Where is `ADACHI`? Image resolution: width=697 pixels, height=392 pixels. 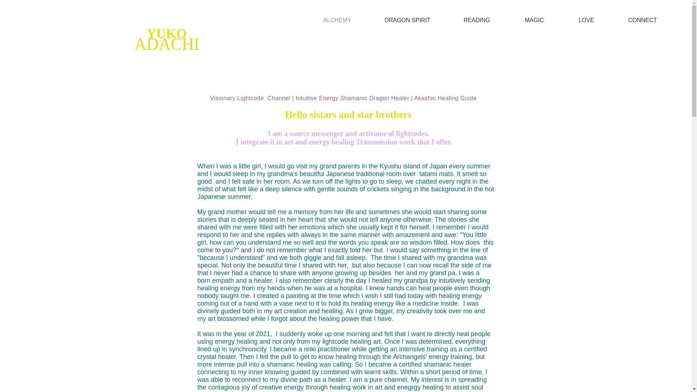 ADACHI is located at coordinates (167, 44).